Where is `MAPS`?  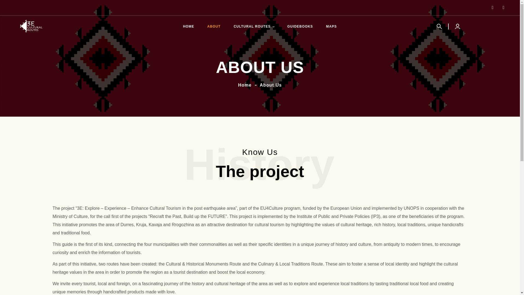 MAPS is located at coordinates (331, 26).